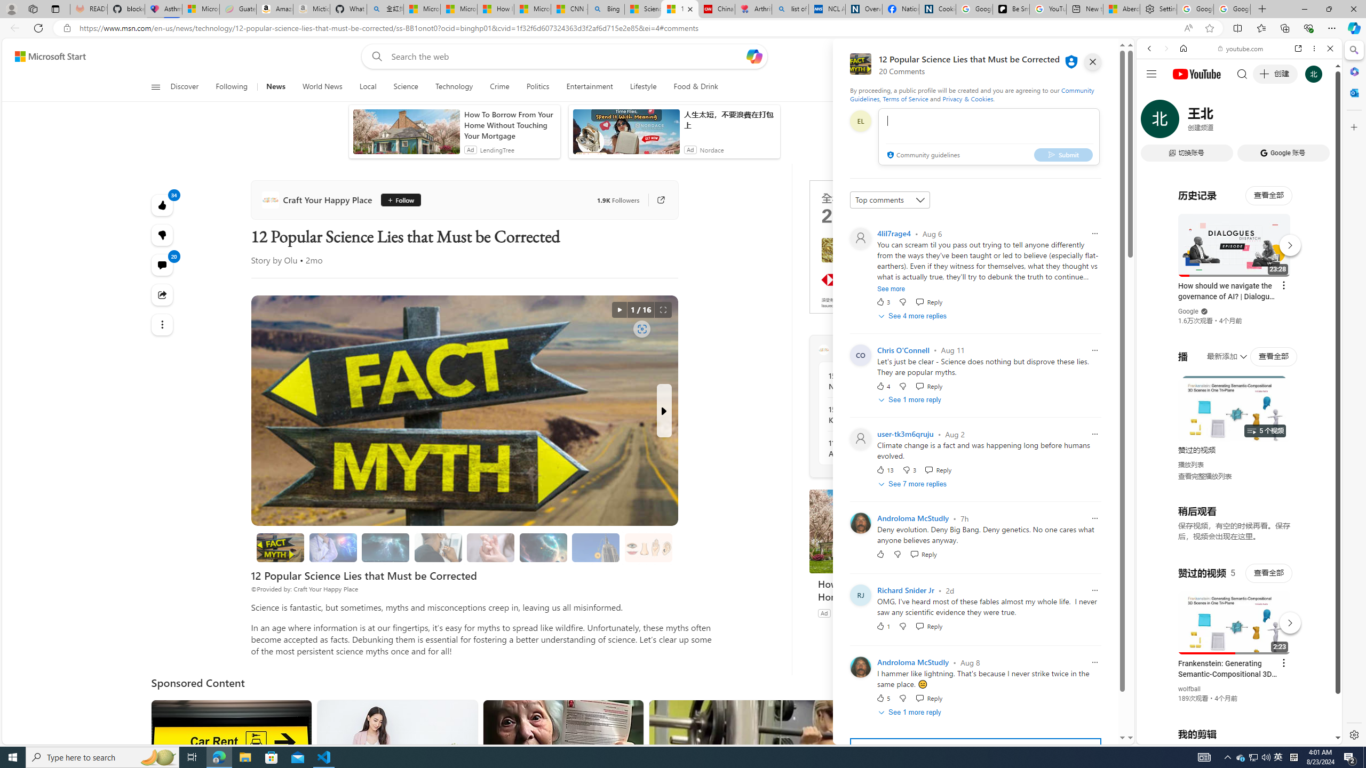 This screenshot has width=1366, height=768. Describe the element at coordinates (1220, 351) in the screenshot. I see `Search videos from youtube.com` at that location.